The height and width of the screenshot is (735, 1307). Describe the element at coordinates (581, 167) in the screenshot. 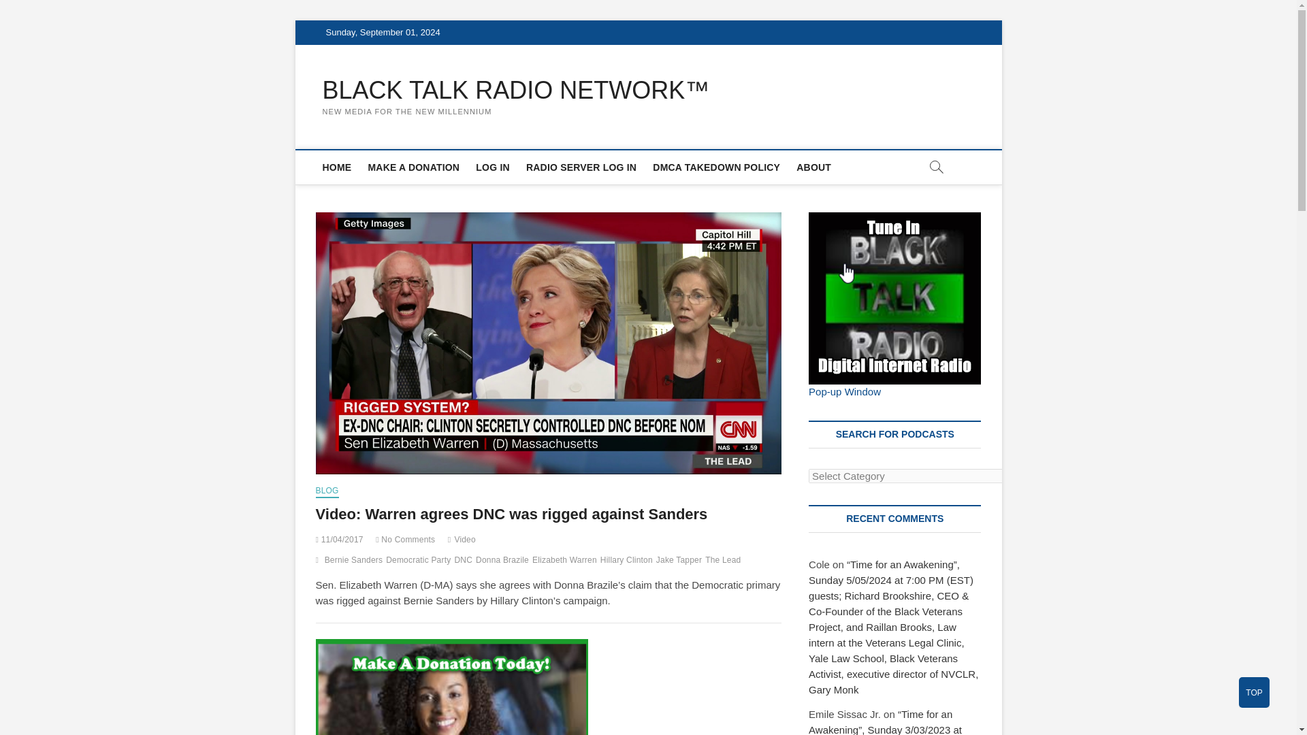

I see `RADIO SERVER LOG IN` at that location.